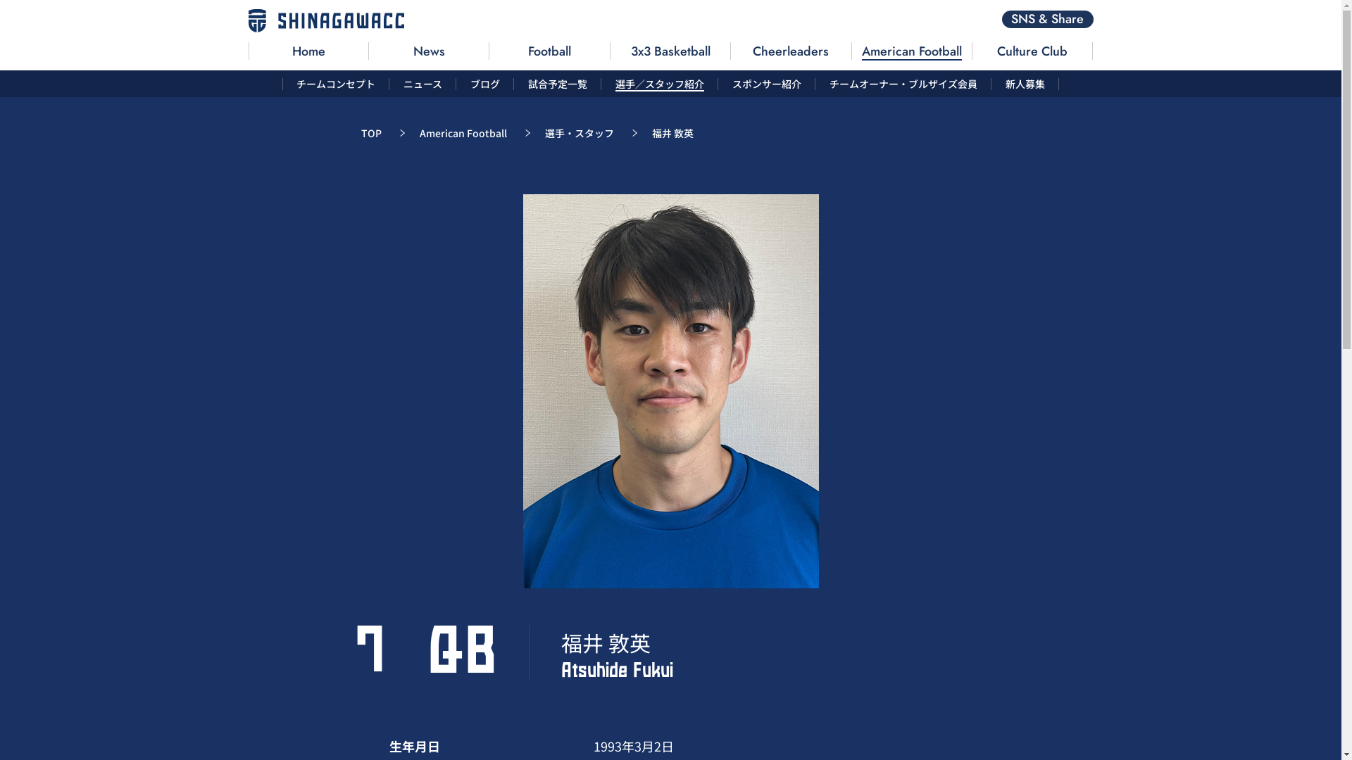 The height and width of the screenshot is (760, 1352). Describe the element at coordinates (912, 51) in the screenshot. I see `American Football` at that location.